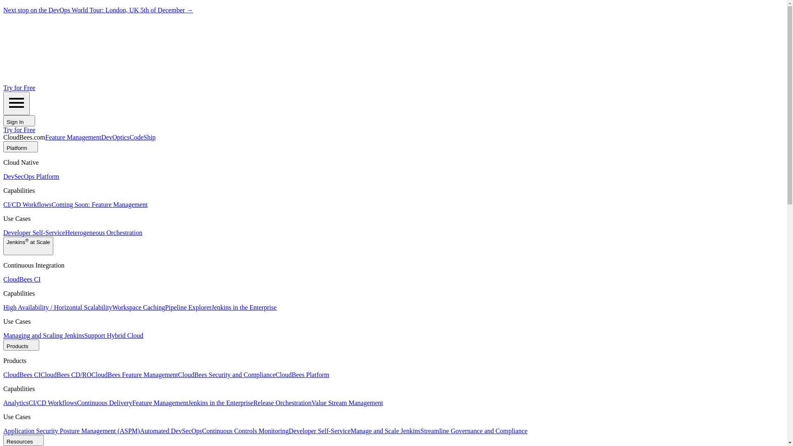 The width and height of the screenshot is (793, 446). What do you see at coordinates (66, 375) in the screenshot?
I see `CloudBees CD/RO` at bounding box center [66, 375].